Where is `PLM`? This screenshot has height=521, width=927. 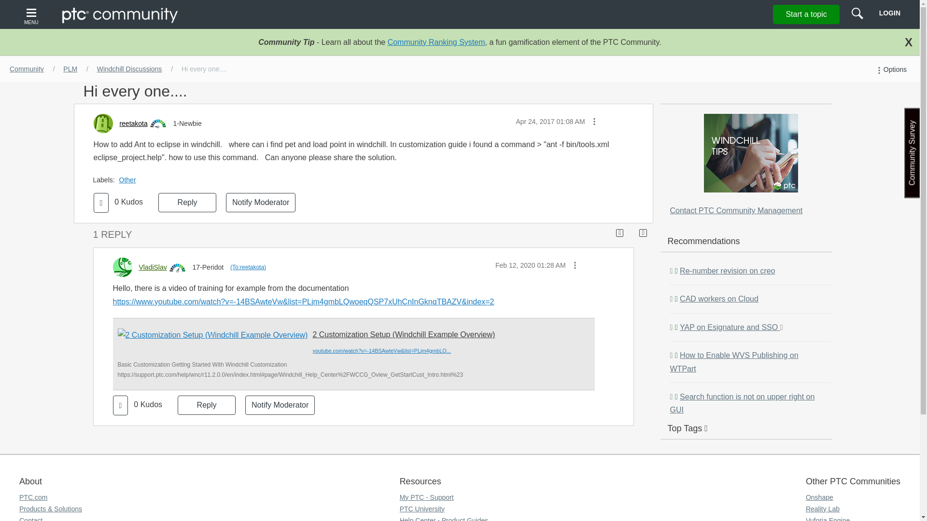 PLM is located at coordinates (70, 69).